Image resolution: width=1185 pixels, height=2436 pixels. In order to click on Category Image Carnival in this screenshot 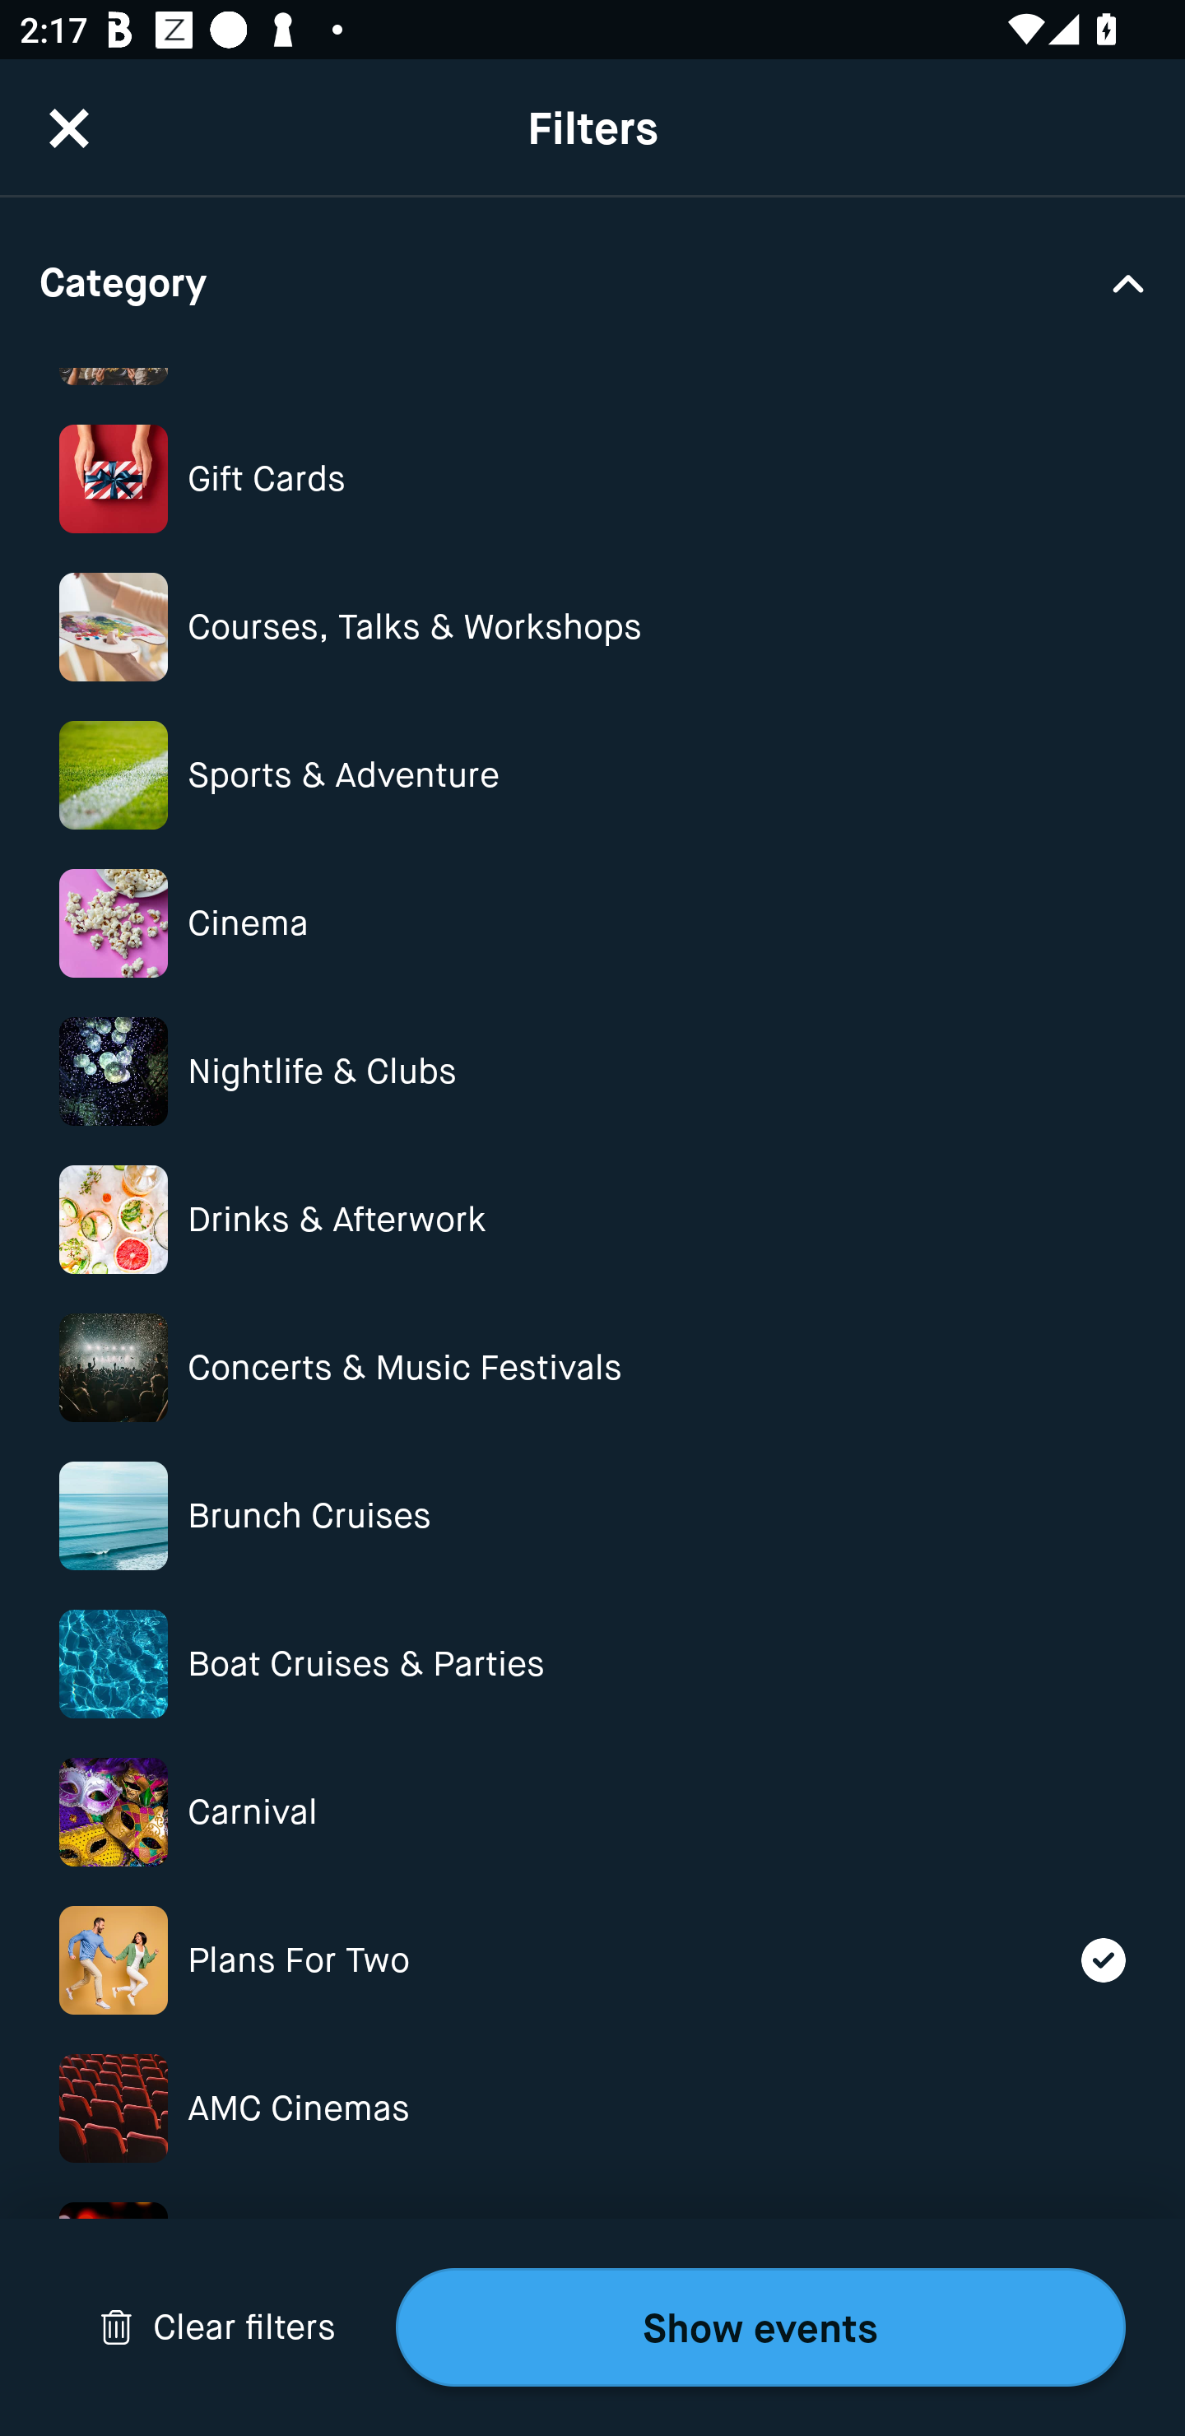, I will do `click(592, 1812)`.